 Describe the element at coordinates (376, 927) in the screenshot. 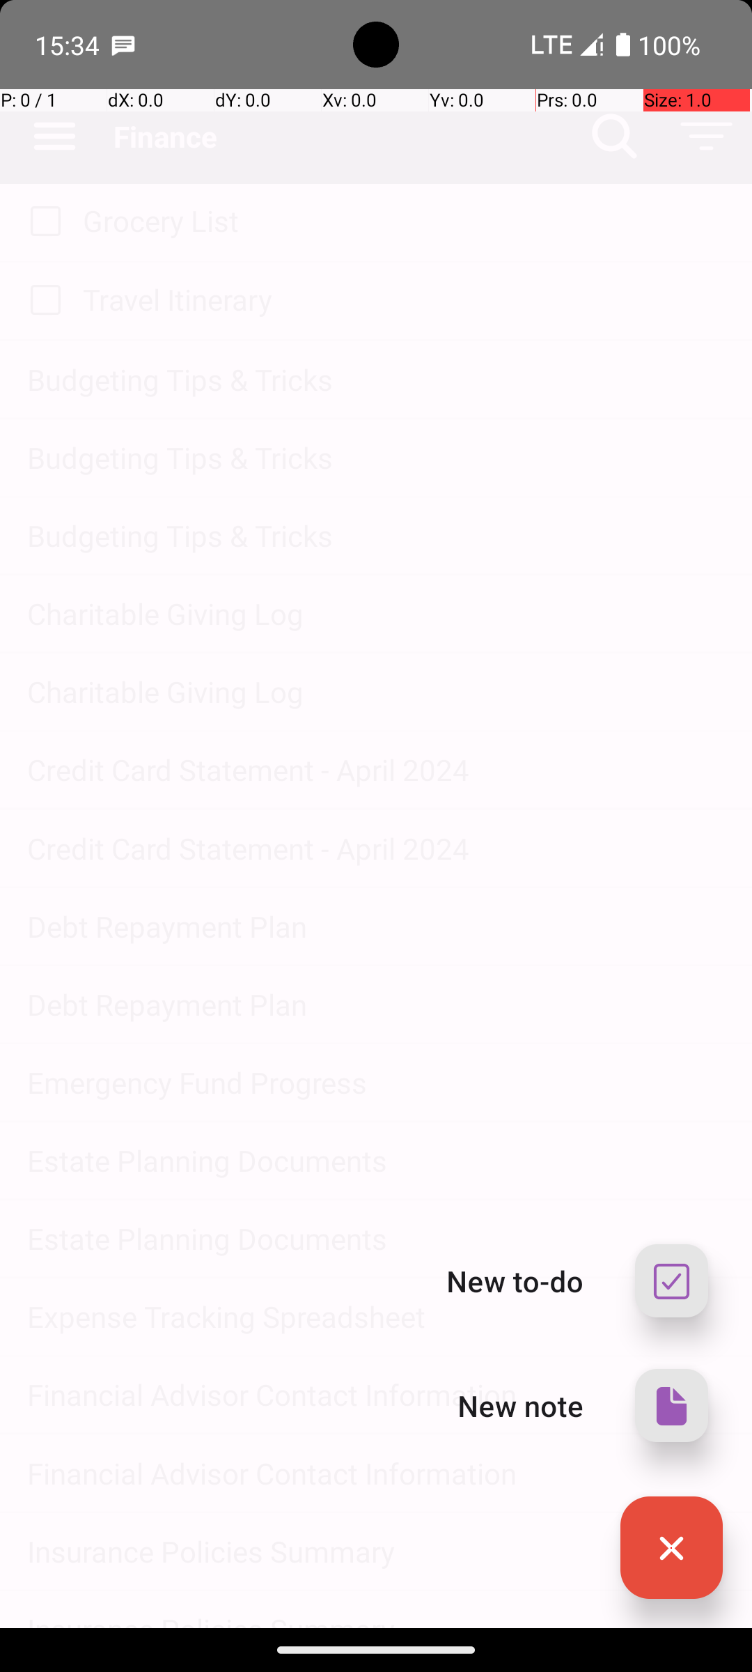

I see `Debt Repayment Plan` at that location.